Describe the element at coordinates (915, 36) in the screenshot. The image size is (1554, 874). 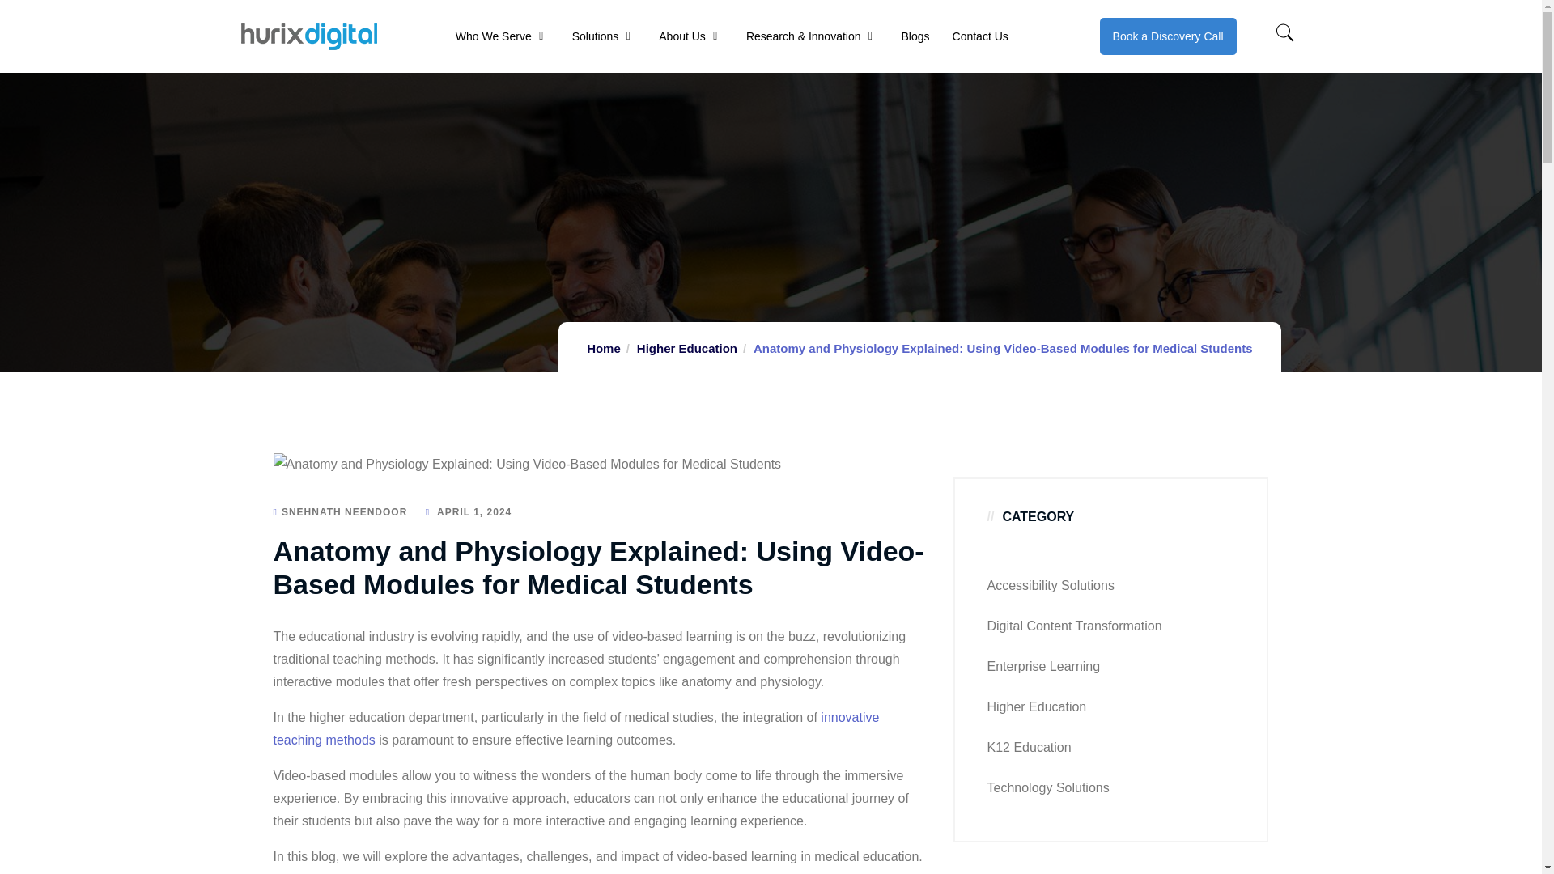
I see `Blogs` at that location.